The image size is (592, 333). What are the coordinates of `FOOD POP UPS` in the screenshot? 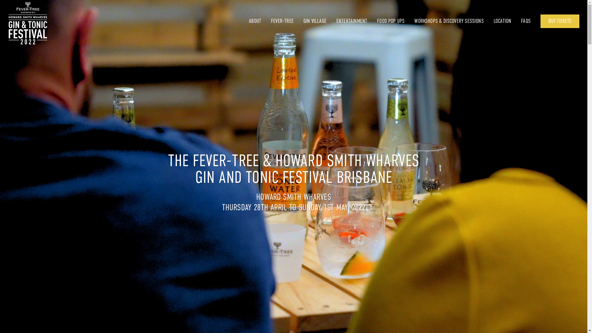 It's located at (396, 21).